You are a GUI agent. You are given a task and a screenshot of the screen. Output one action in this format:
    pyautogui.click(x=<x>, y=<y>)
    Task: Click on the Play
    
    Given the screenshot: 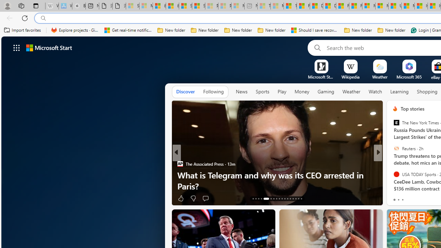 What is the action you would take?
    pyautogui.click(x=282, y=92)
    